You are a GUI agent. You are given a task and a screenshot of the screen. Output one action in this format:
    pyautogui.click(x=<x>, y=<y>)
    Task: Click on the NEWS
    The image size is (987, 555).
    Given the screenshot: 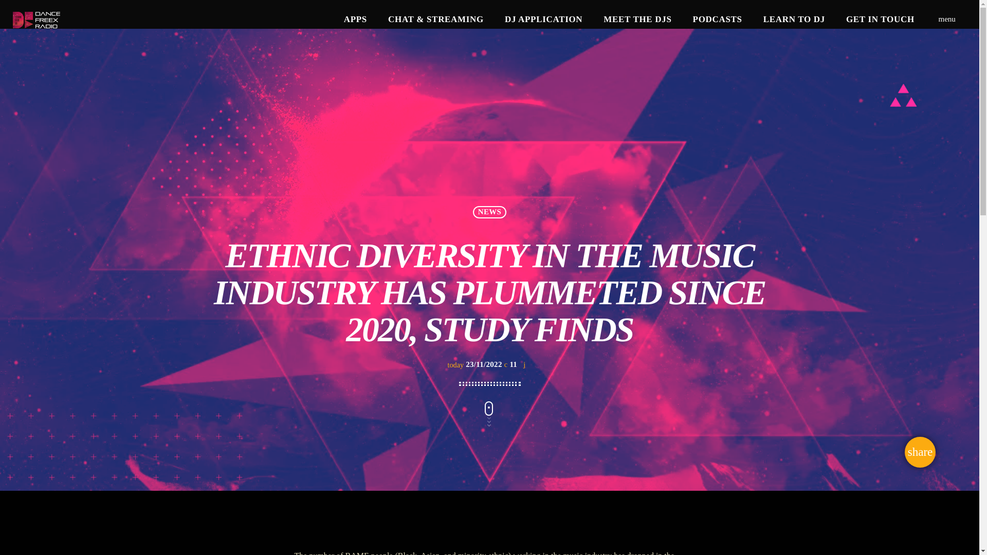 What is the action you would take?
    pyautogui.click(x=489, y=212)
    